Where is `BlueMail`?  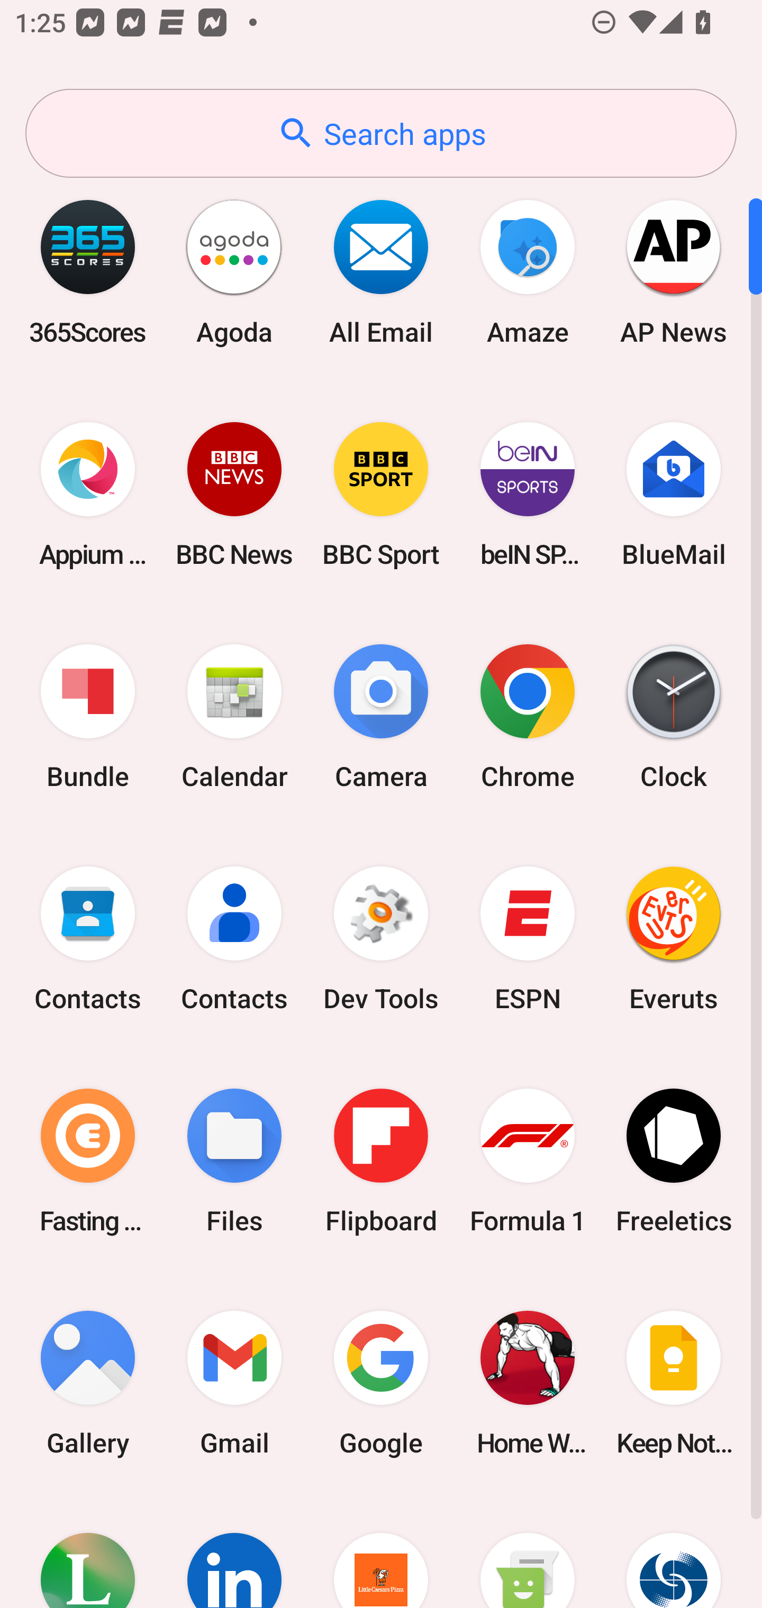 BlueMail is located at coordinates (674, 494).